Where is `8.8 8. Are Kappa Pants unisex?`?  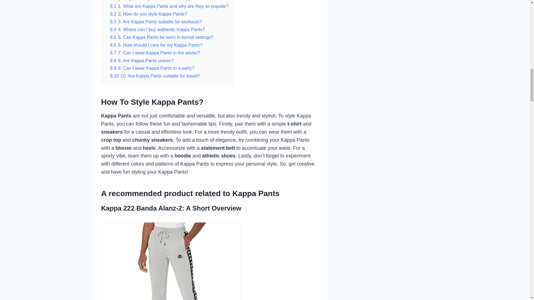 8.8 8. Are Kappa Pants unisex? is located at coordinates (142, 61).